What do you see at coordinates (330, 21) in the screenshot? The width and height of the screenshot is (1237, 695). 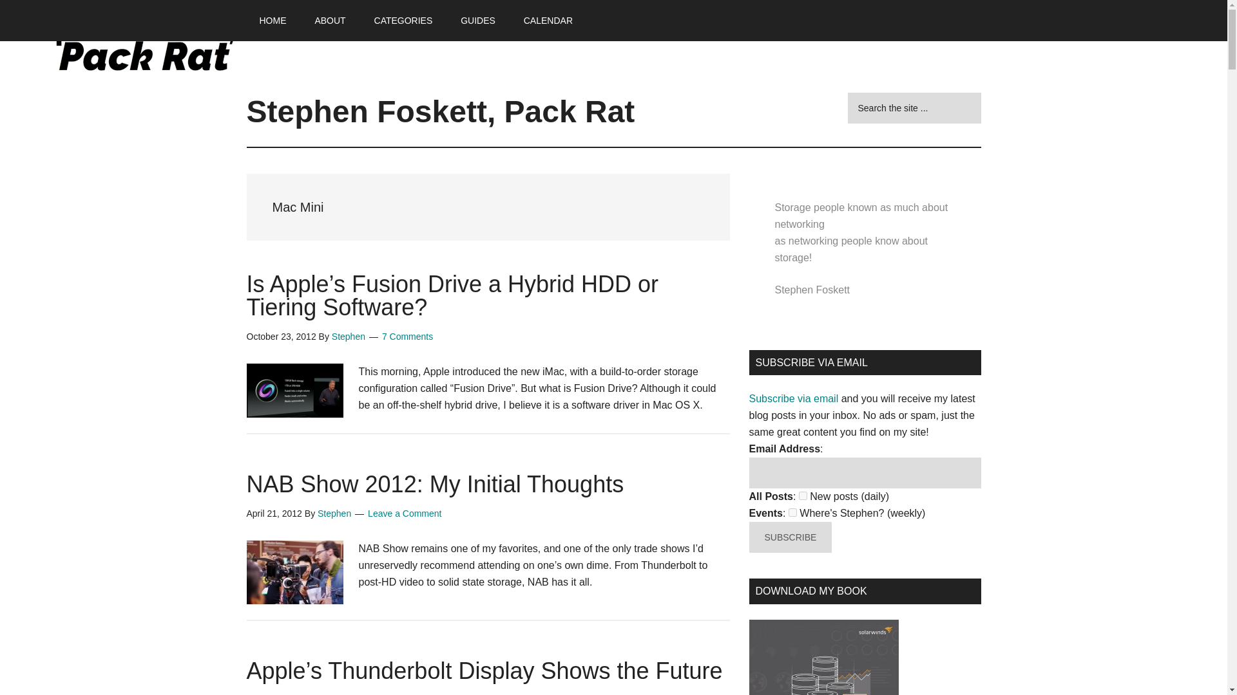 I see `ABOUT` at bounding box center [330, 21].